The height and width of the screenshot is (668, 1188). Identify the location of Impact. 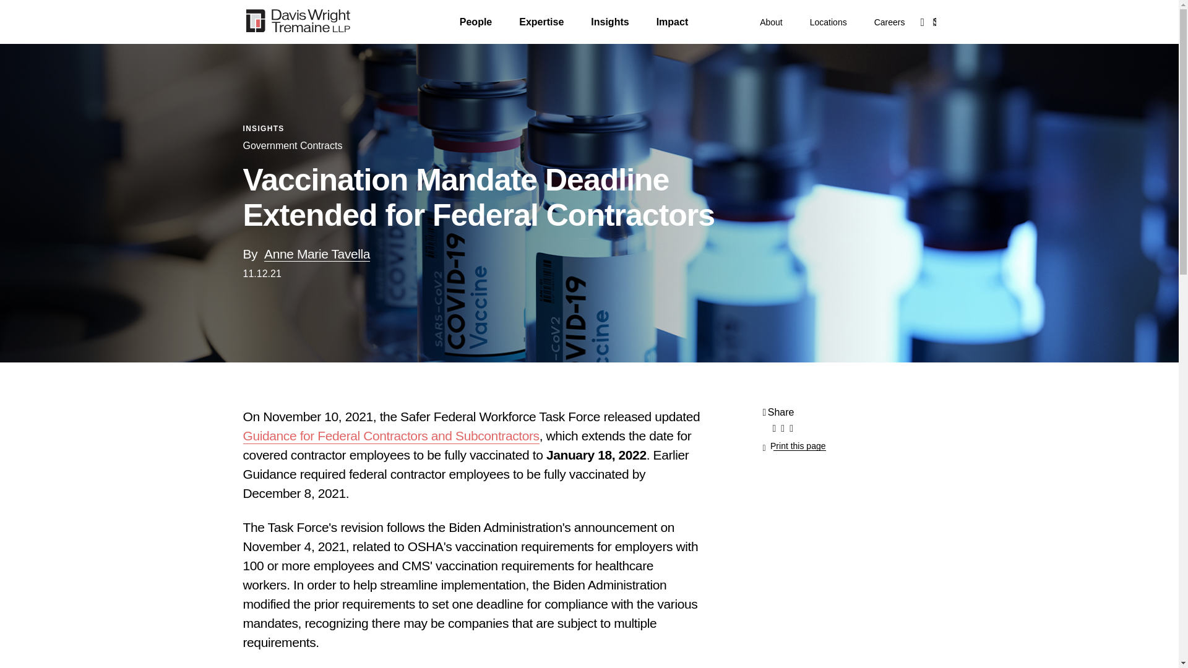
(673, 22).